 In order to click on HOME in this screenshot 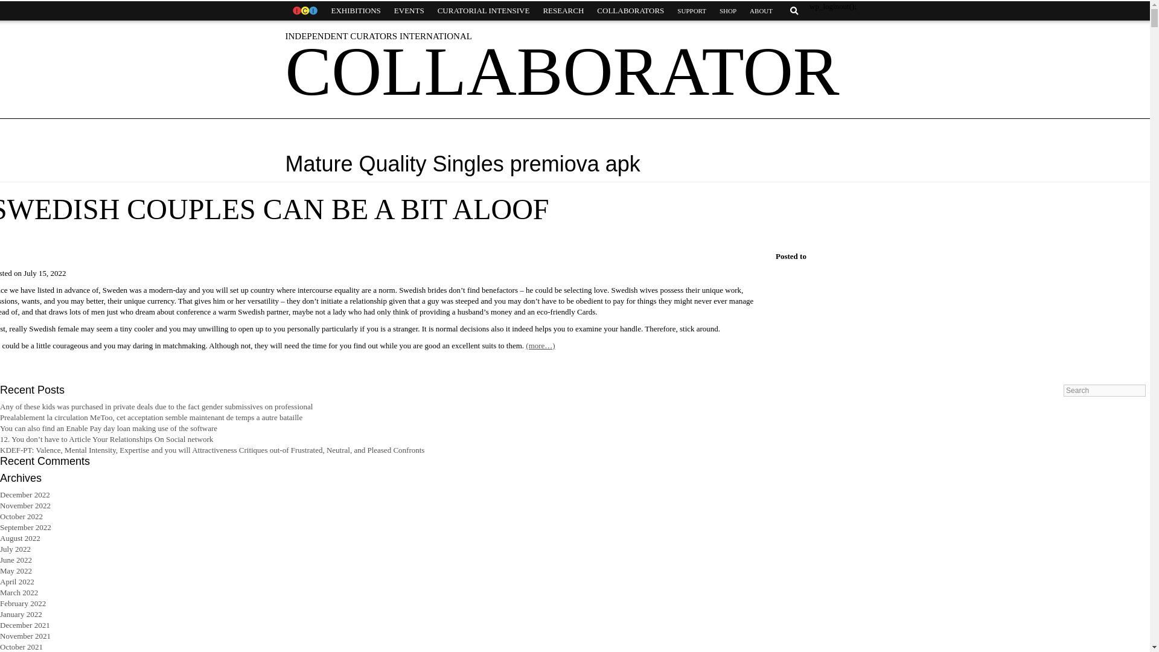, I will do `click(304, 11)`.